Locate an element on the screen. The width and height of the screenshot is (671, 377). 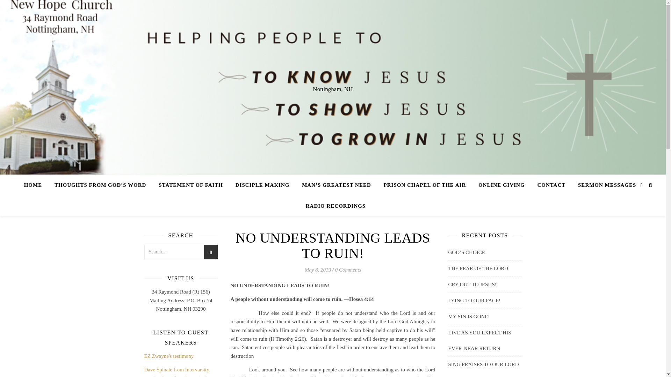
THE FEAR OF THE LORD is located at coordinates (478, 268).